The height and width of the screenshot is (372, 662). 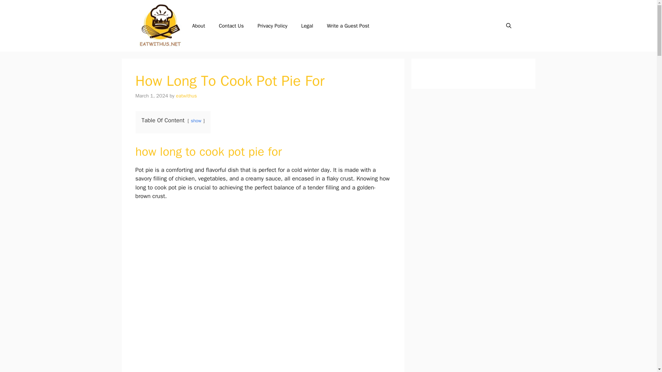 What do you see at coordinates (196, 121) in the screenshot?
I see `show` at bounding box center [196, 121].